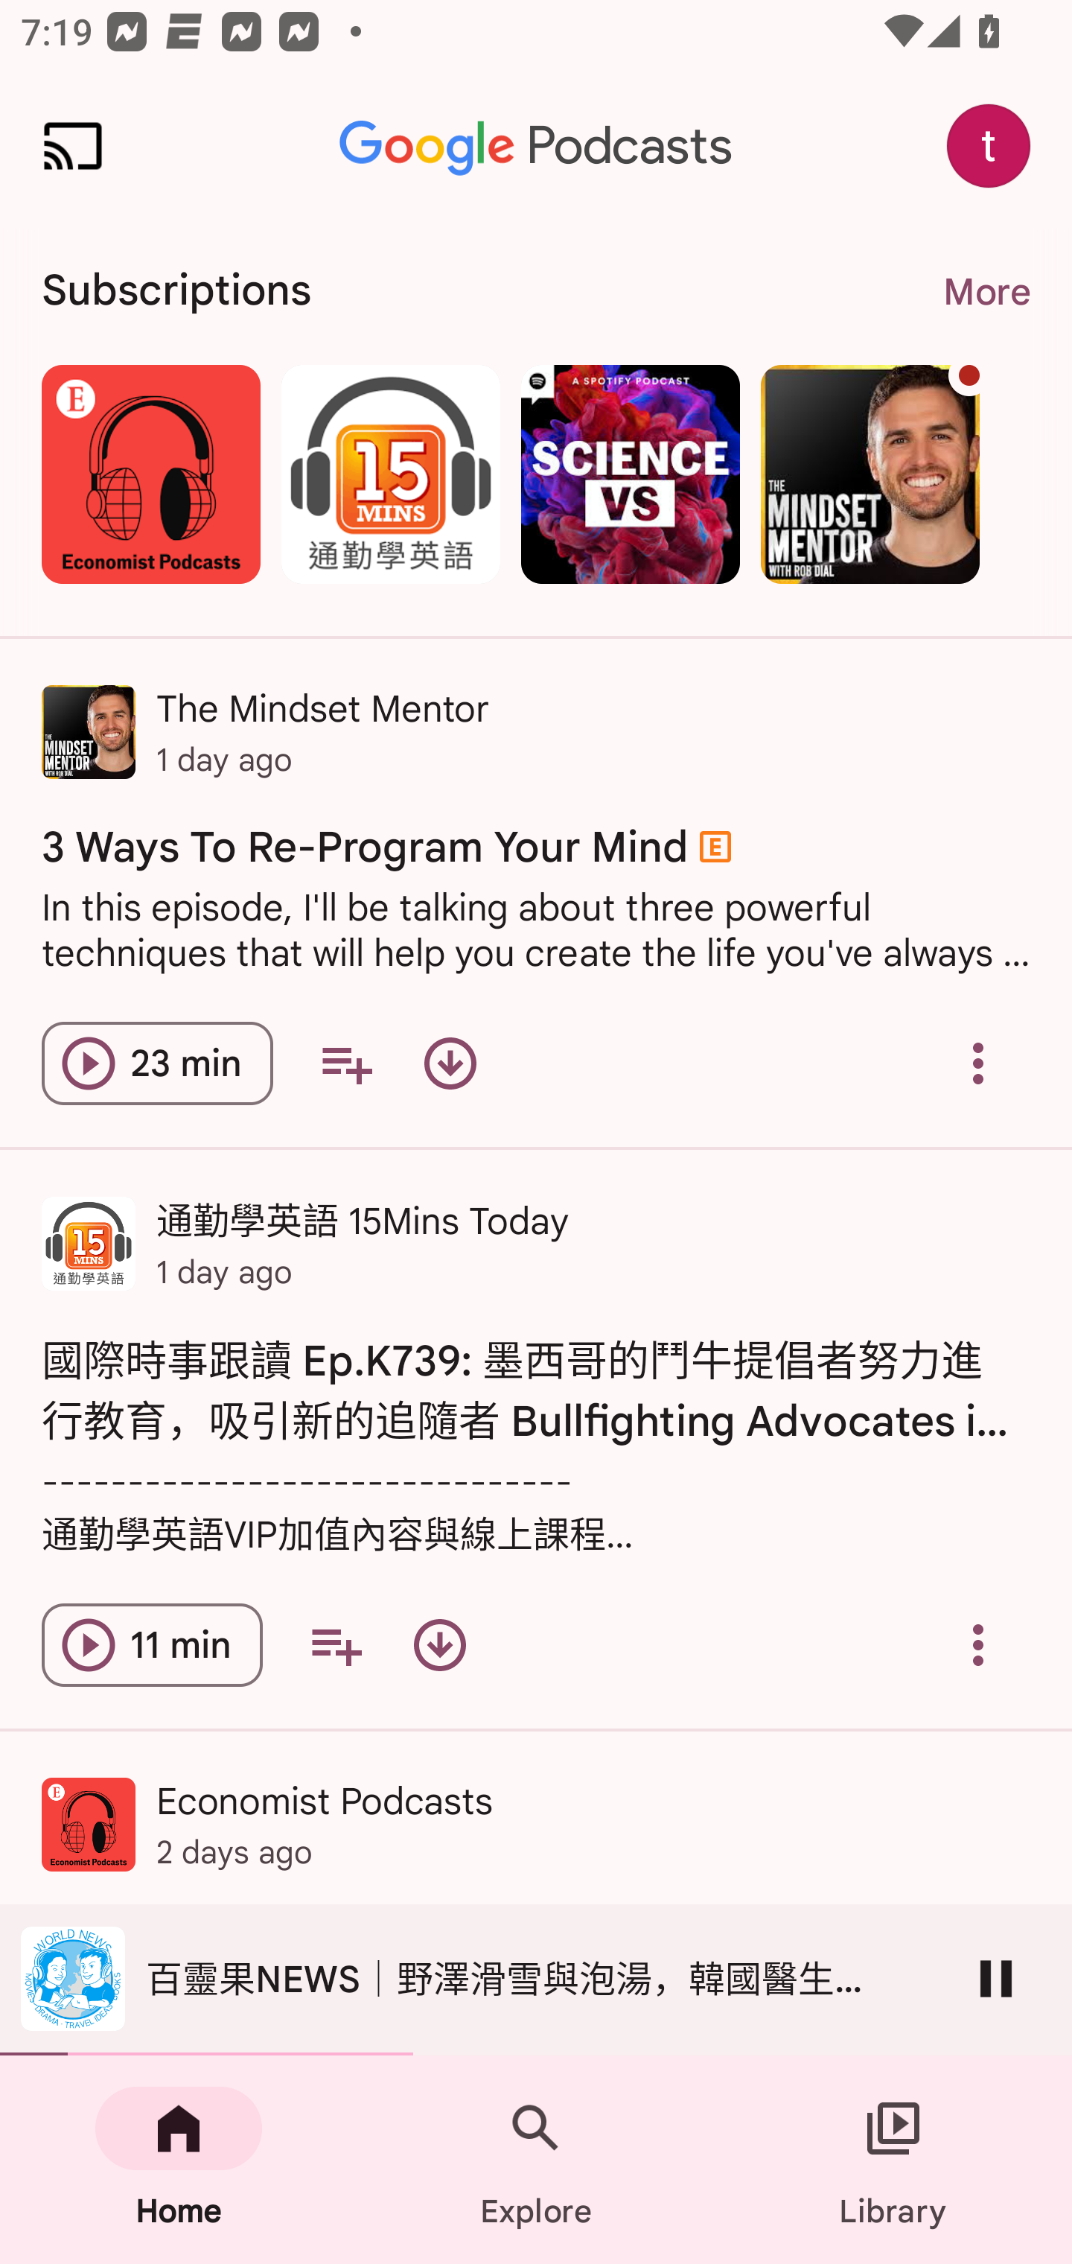  I want to click on Science Vs, so click(630, 474).